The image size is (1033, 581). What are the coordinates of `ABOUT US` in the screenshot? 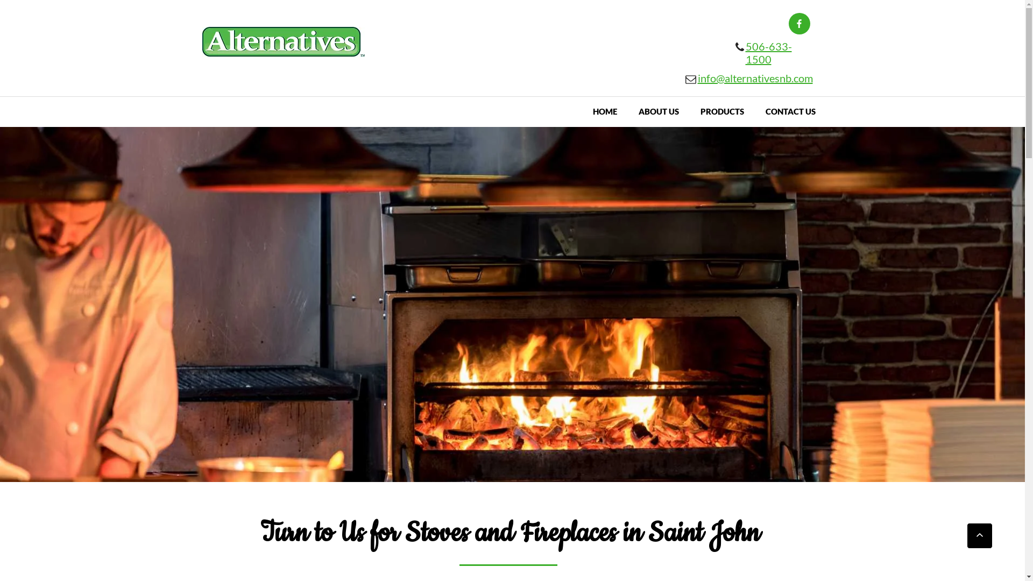 It's located at (659, 112).